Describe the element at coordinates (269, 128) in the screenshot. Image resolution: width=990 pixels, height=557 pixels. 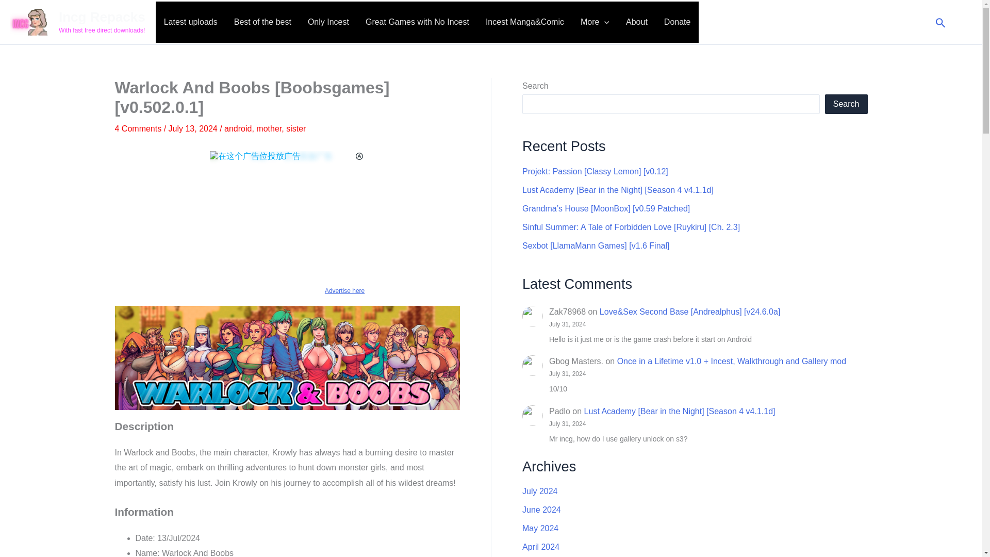
I see `mother` at that location.